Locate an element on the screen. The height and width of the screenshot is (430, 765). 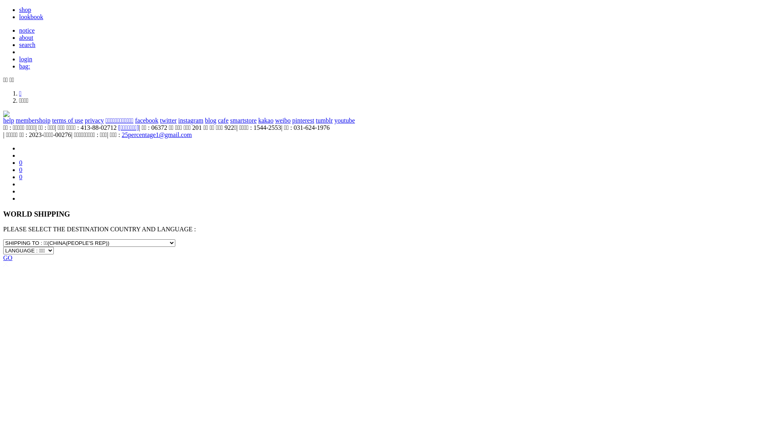
25percentage1@gmail.com is located at coordinates (157, 135).